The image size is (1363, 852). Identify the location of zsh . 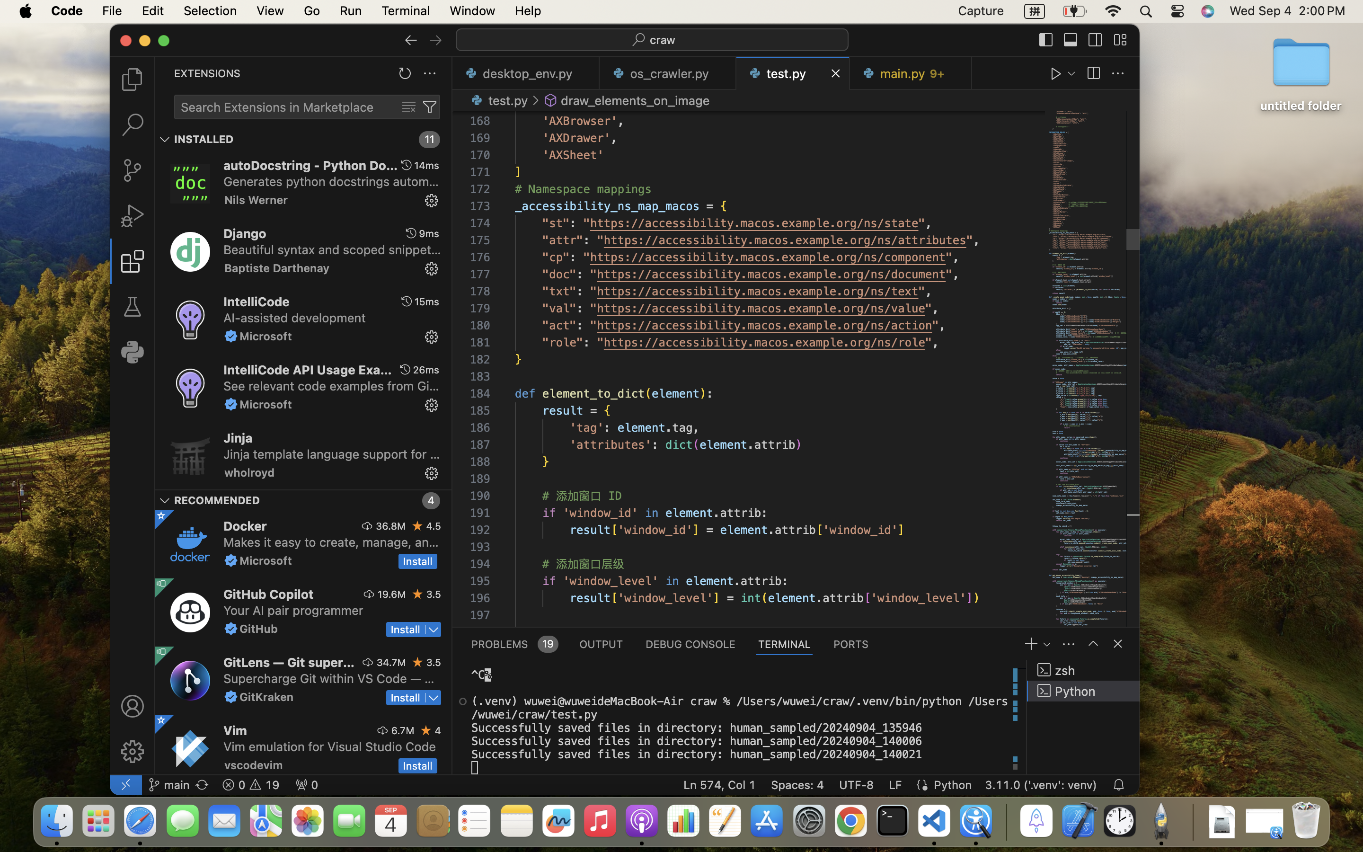
(1083, 670).